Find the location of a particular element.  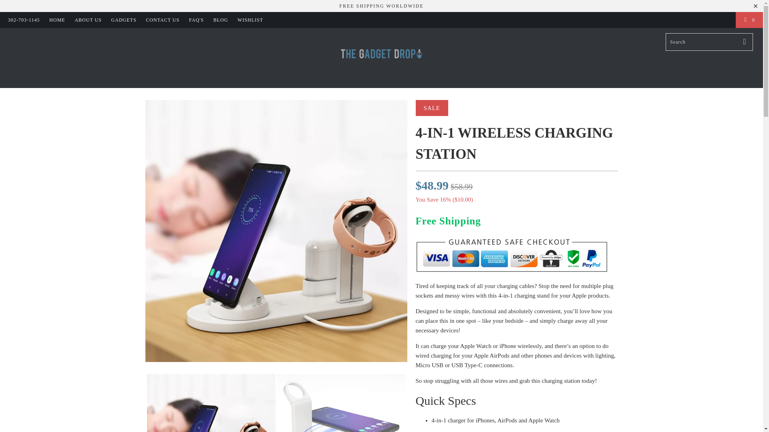

CONTACT US is located at coordinates (163, 20).